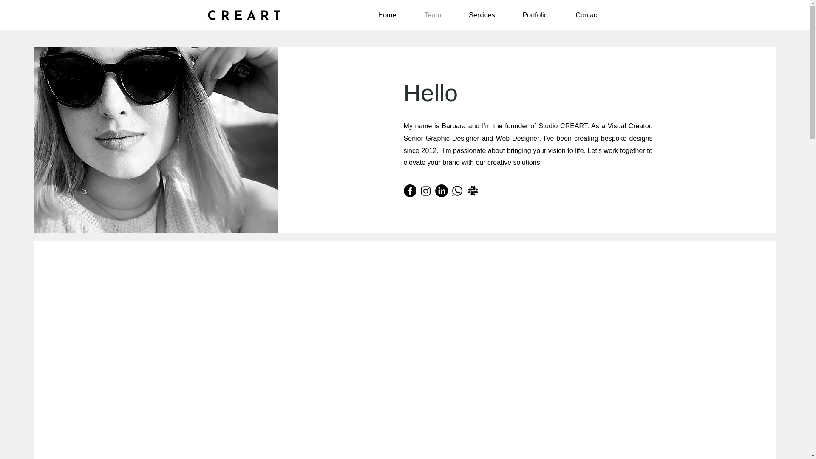 This screenshot has width=816, height=459. I want to click on Team, so click(433, 15).